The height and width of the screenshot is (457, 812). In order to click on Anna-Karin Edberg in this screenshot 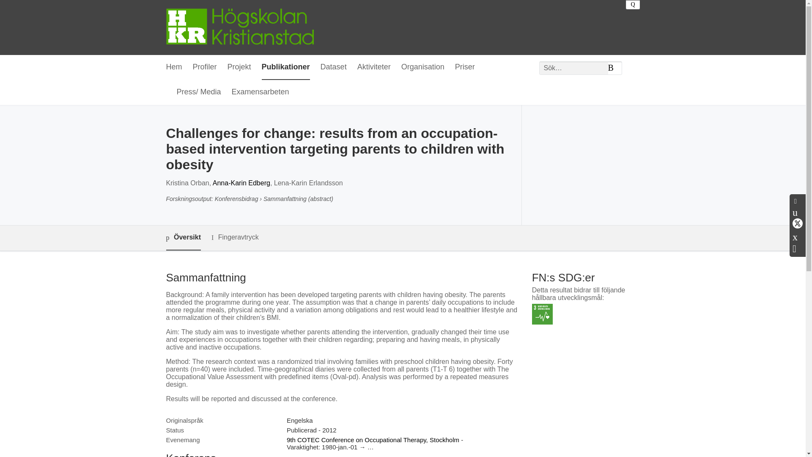, I will do `click(241, 183)`.